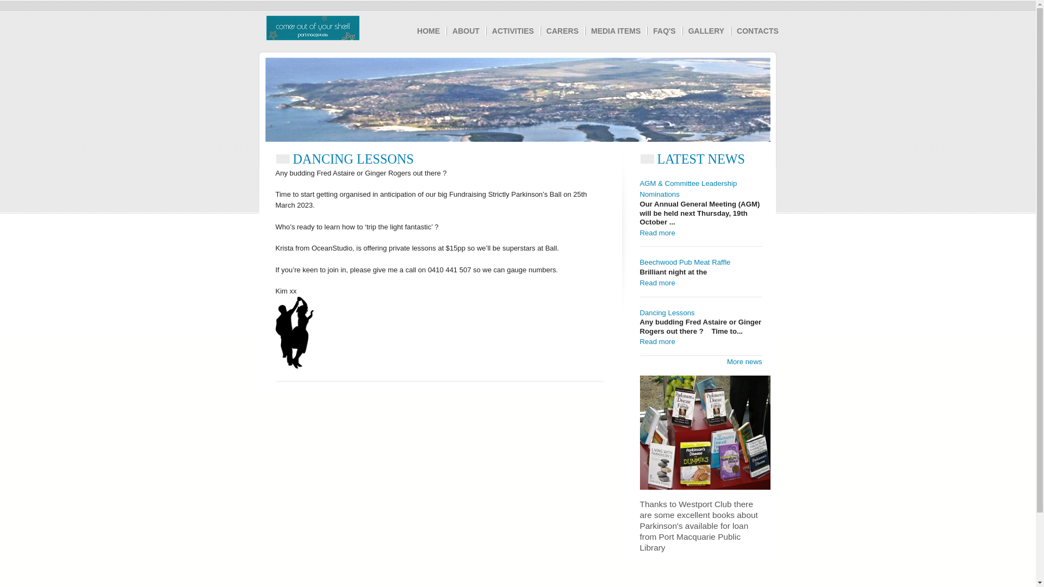  I want to click on Beechwood Pub Meat Raffle, so click(685, 262).